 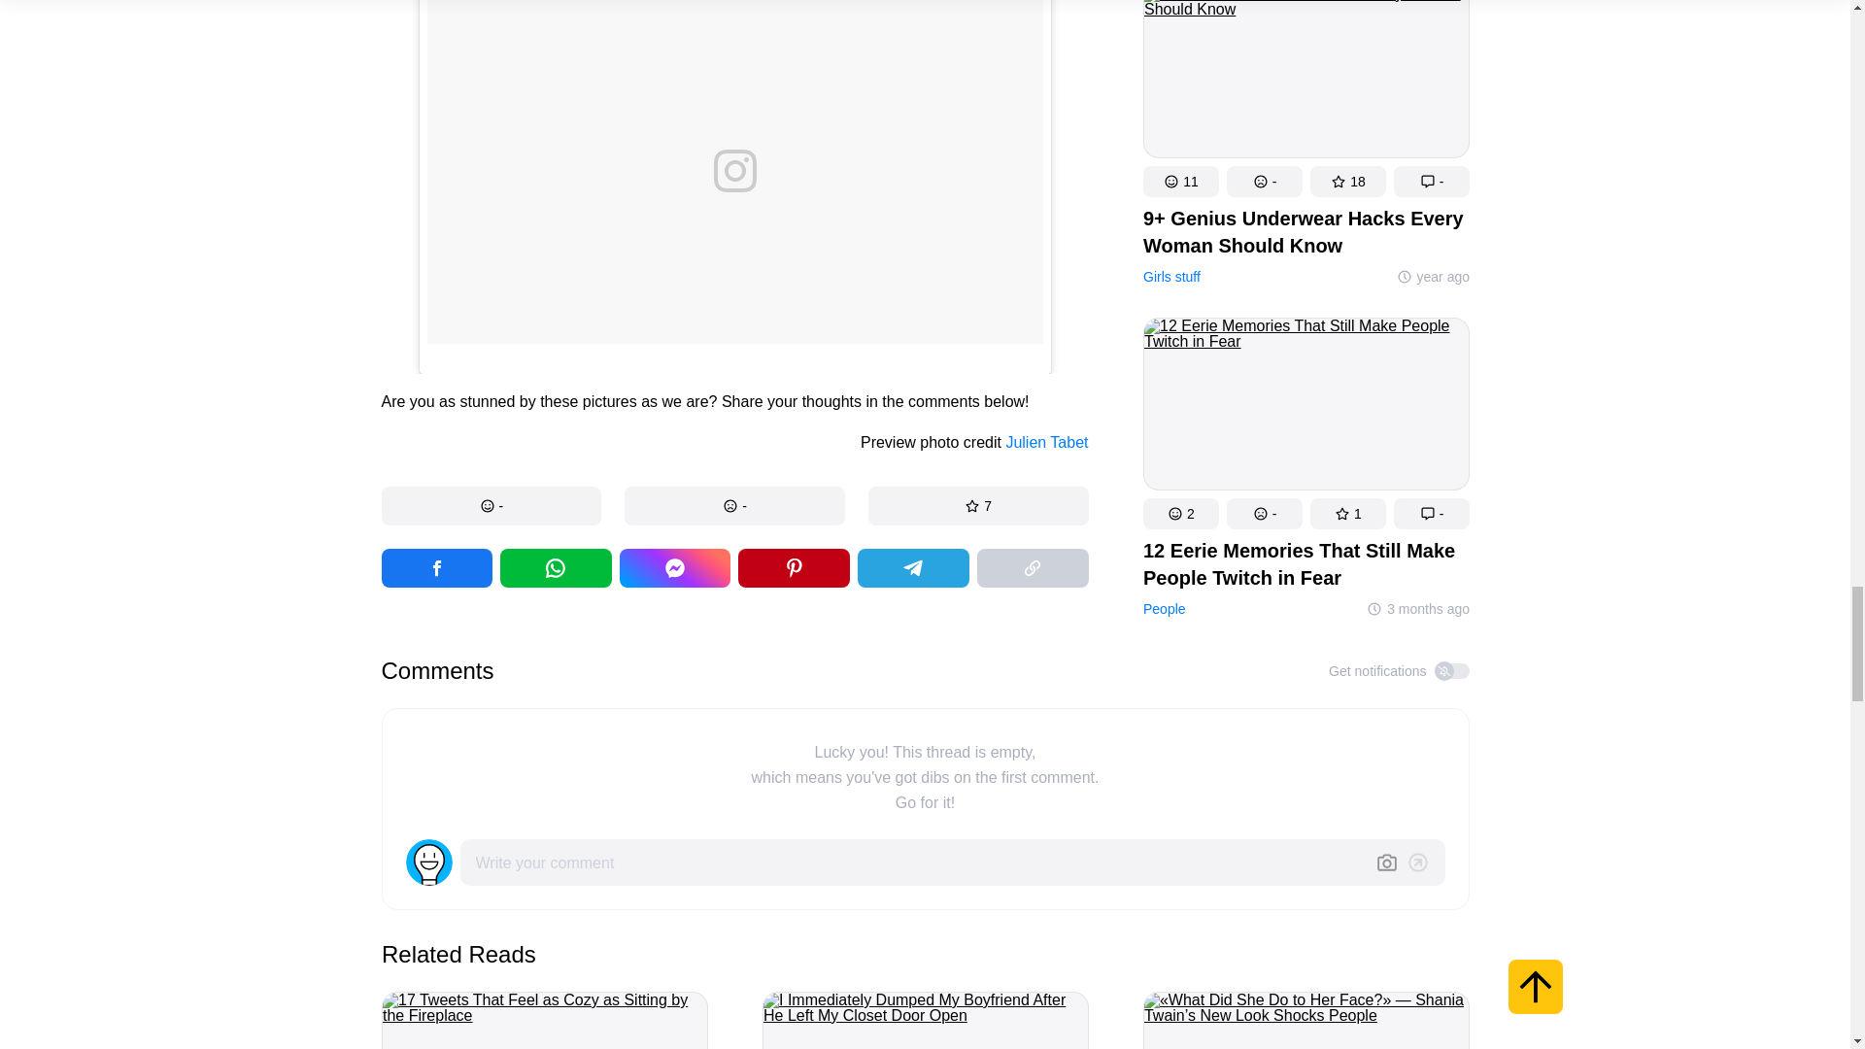 What do you see at coordinates (1034, 567) in the screenshot?
I see `Copy link` at bounding box center [1034, 567].